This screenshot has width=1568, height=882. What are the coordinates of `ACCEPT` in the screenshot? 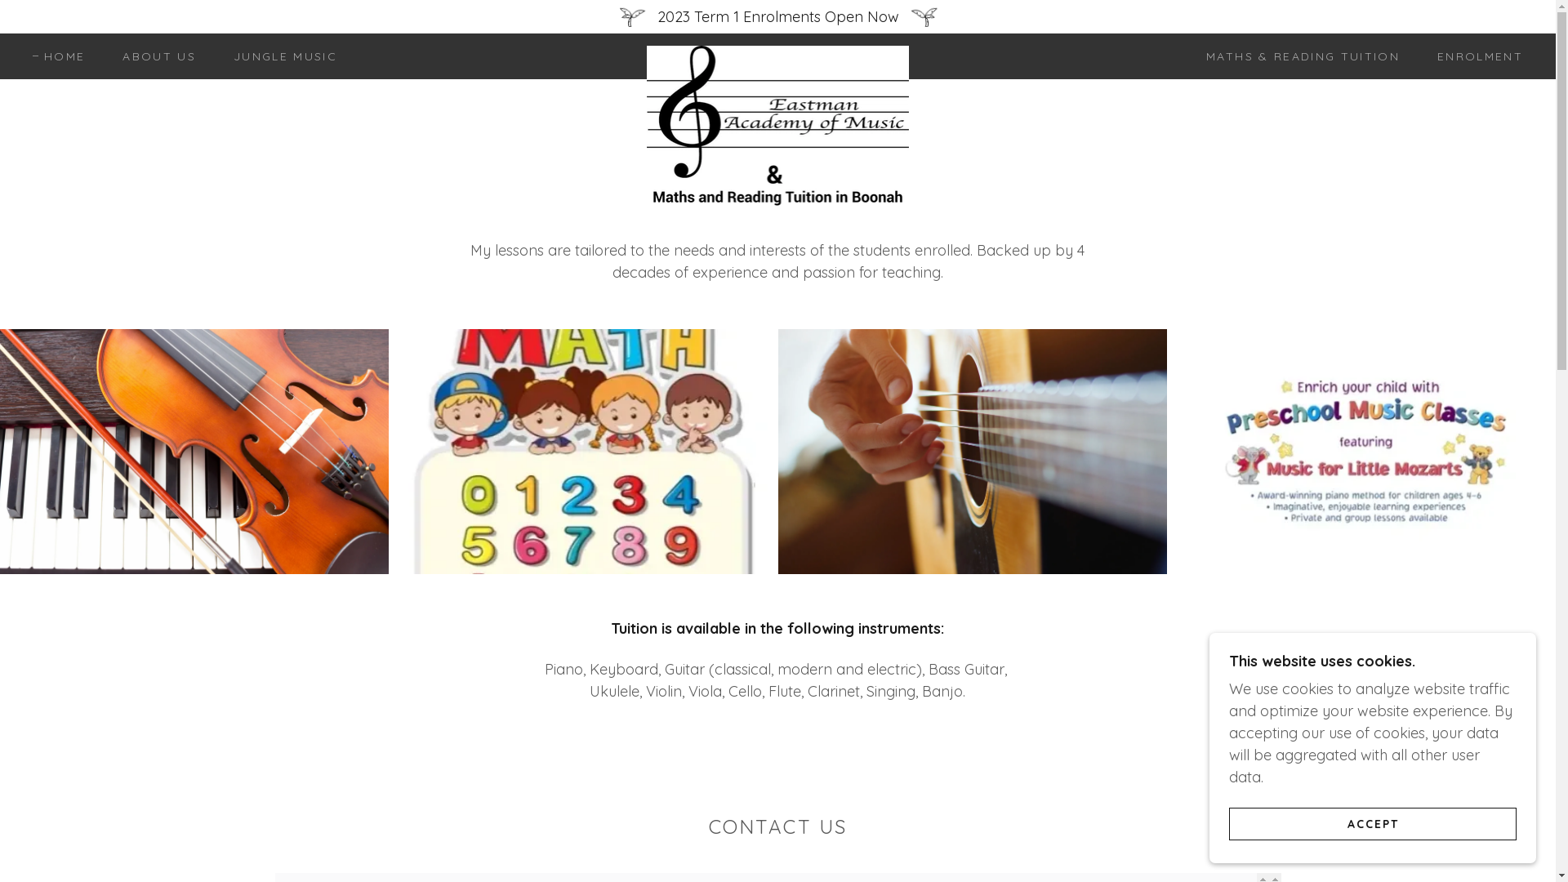 It's located at (1373, 823).